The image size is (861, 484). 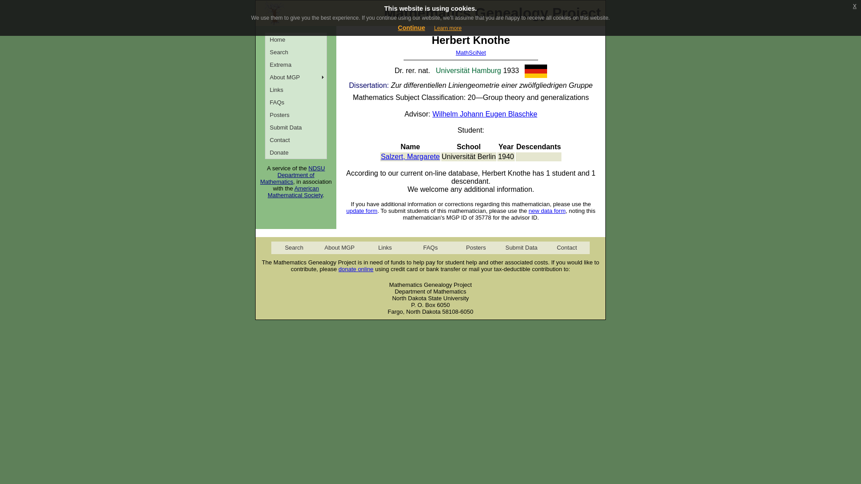 I want to click on Salzert, Margarete, so click(x=410, y=156).